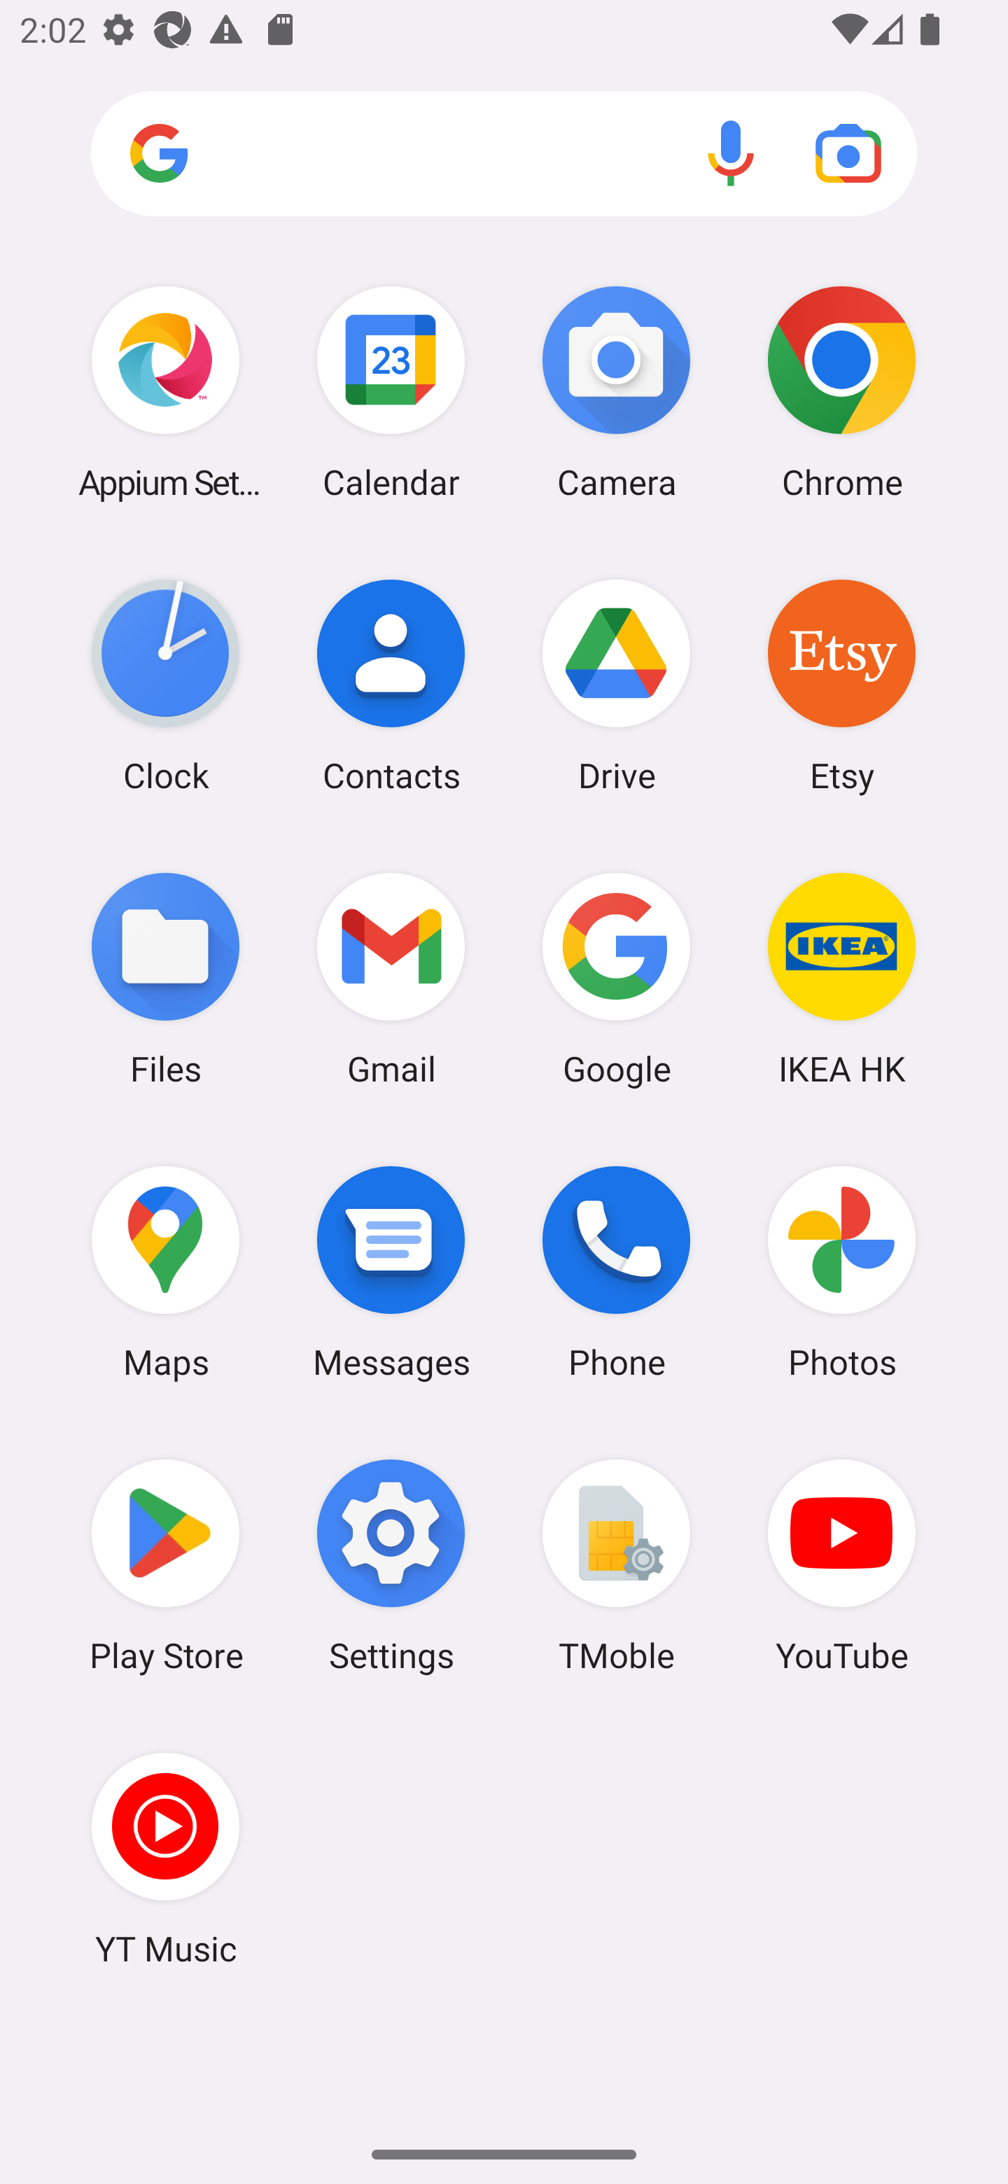 This screenshot has height=2184, width=1008. I want to click on Photos, so click(841, 1272).